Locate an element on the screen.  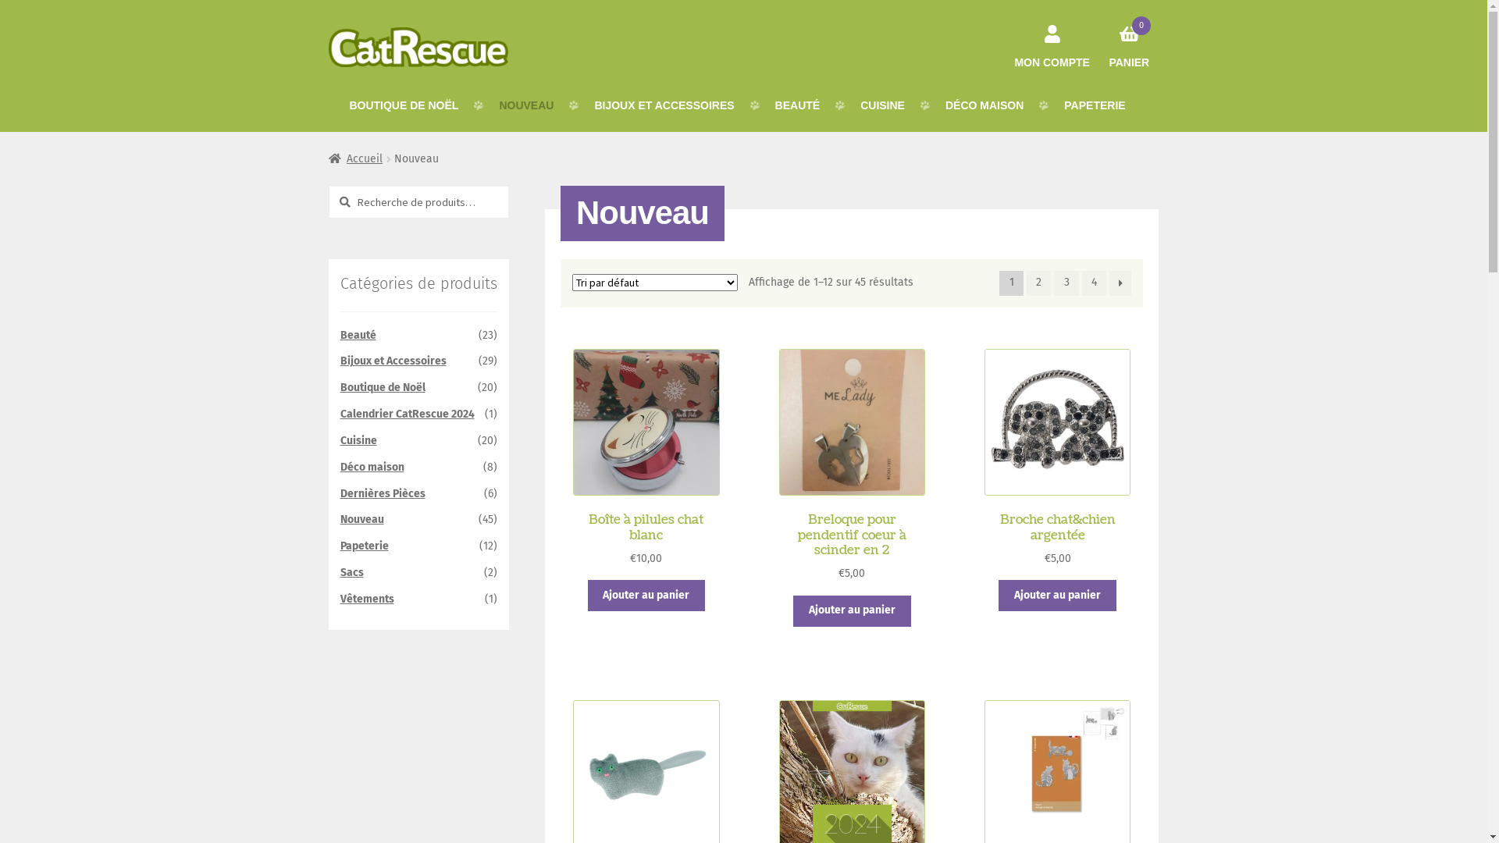
4 is located at coordinates (1095, 283).